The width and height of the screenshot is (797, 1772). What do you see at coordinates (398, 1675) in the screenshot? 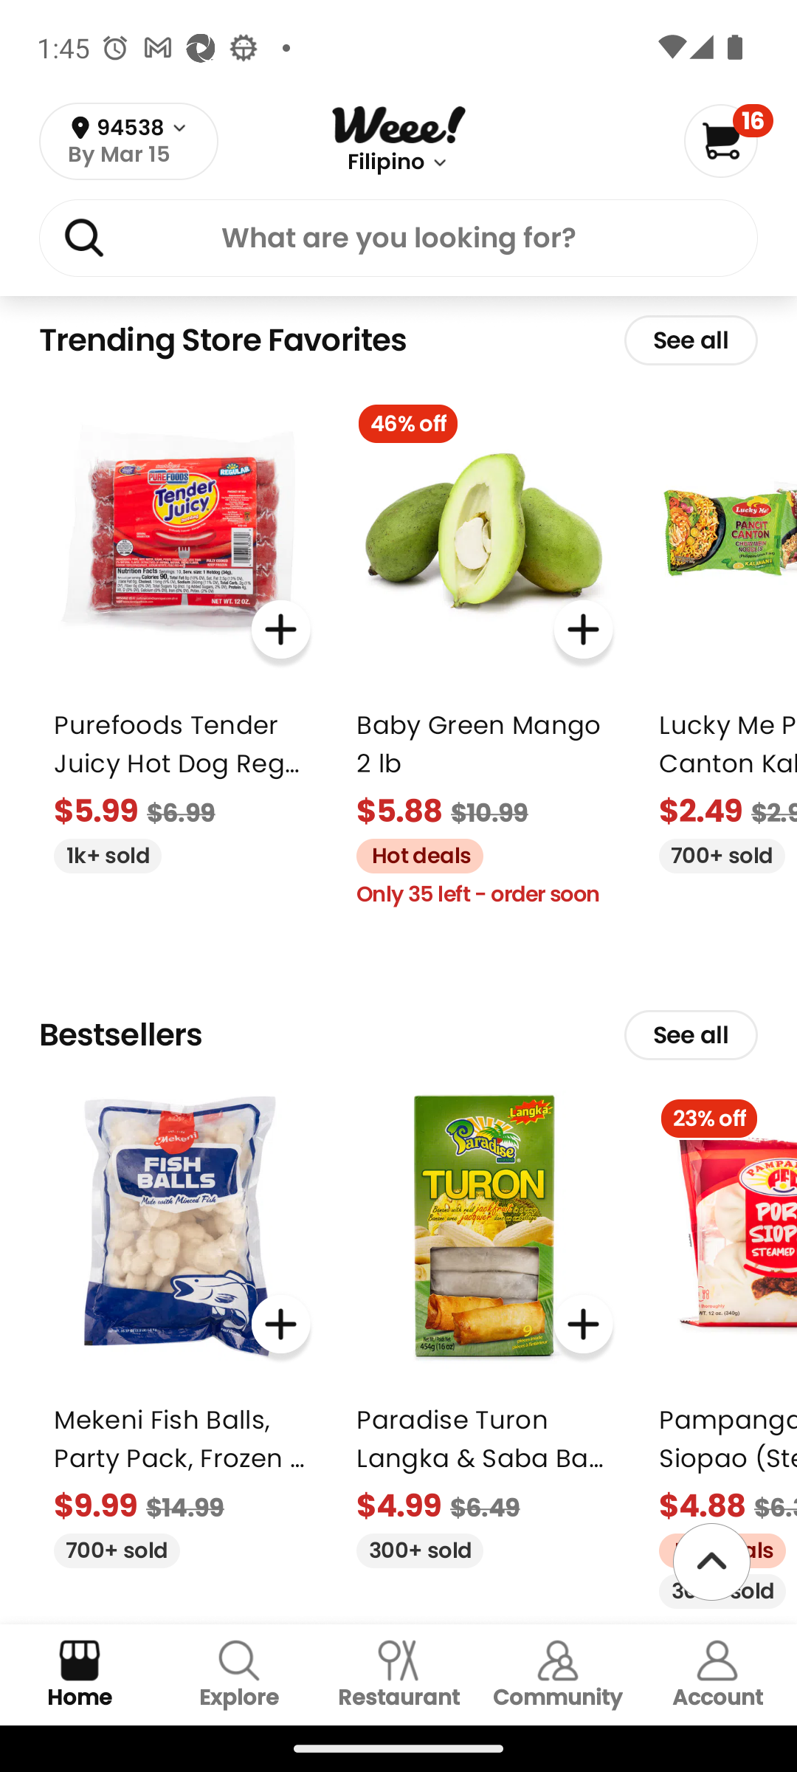
I see `Restaurant` at bounding box center [398, 1675].